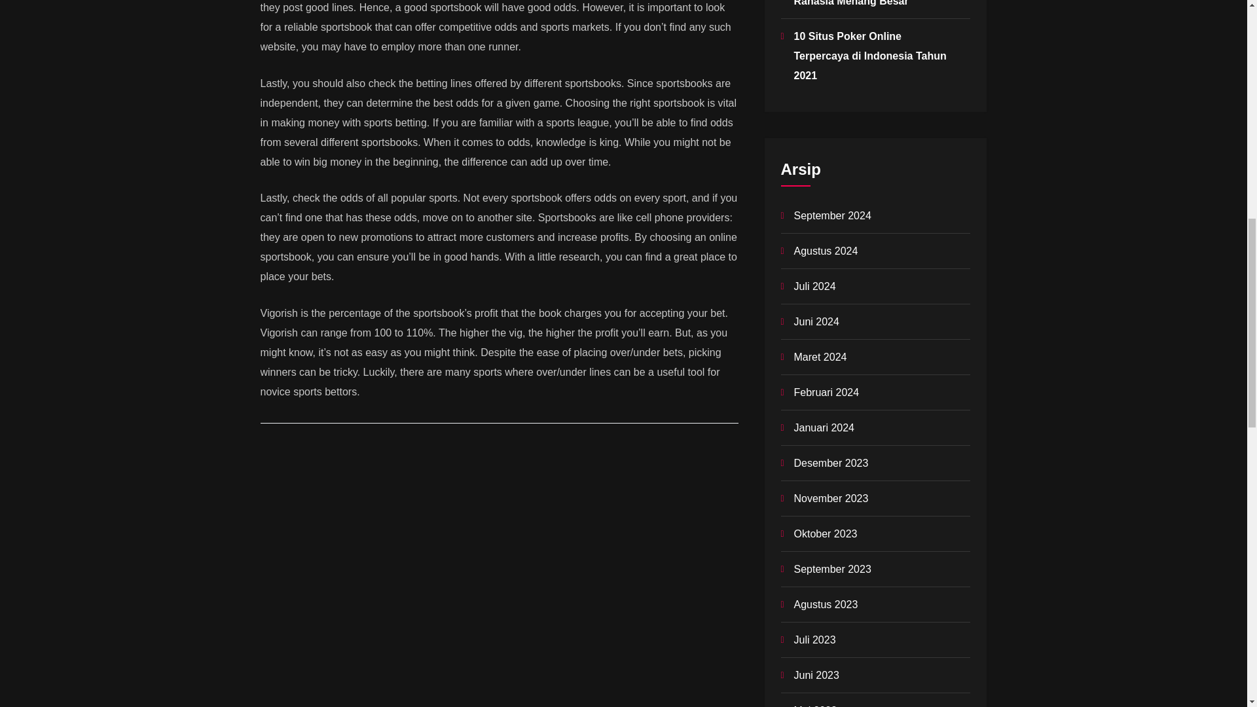  Describe the element at coordinates (830, 498) in the screenshot. I see `November 2023` at that location.